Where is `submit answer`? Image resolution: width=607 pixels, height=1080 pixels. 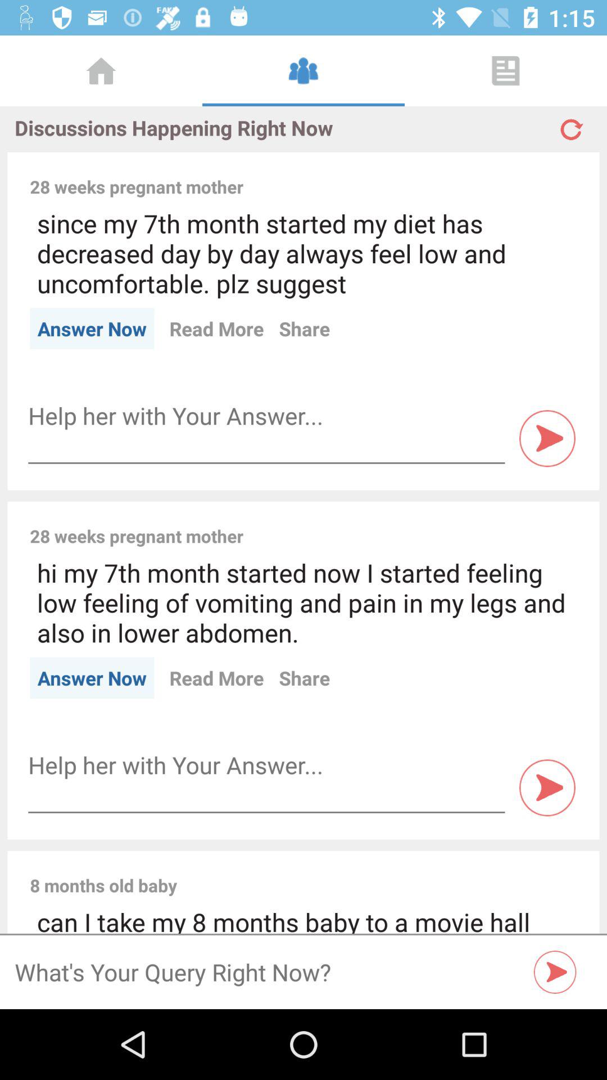
submit answer is located at coordinates (547, 787).